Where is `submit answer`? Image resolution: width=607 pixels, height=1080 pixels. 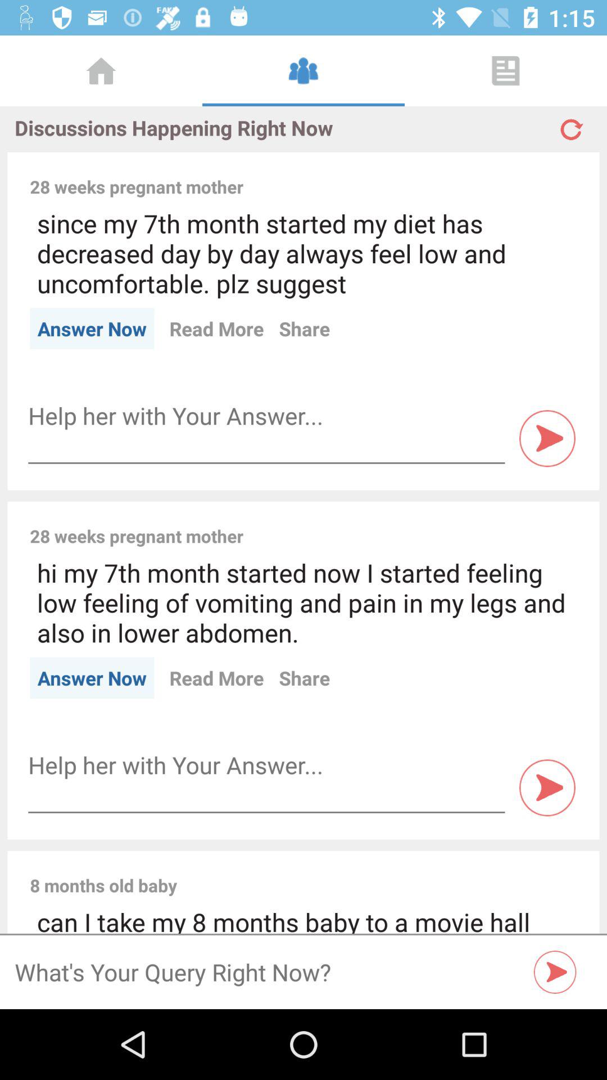
submit answer is located at coordinates (547, 787).